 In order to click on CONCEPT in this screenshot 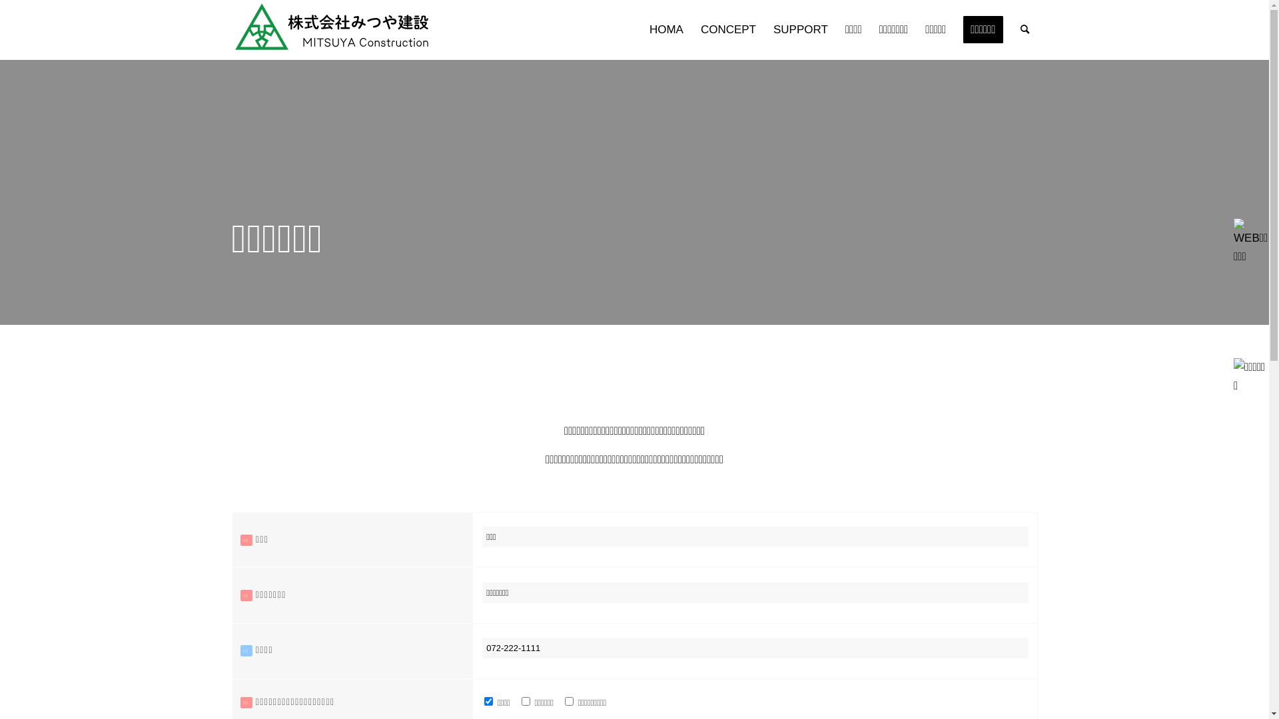, I will do `click(729, 30)`.